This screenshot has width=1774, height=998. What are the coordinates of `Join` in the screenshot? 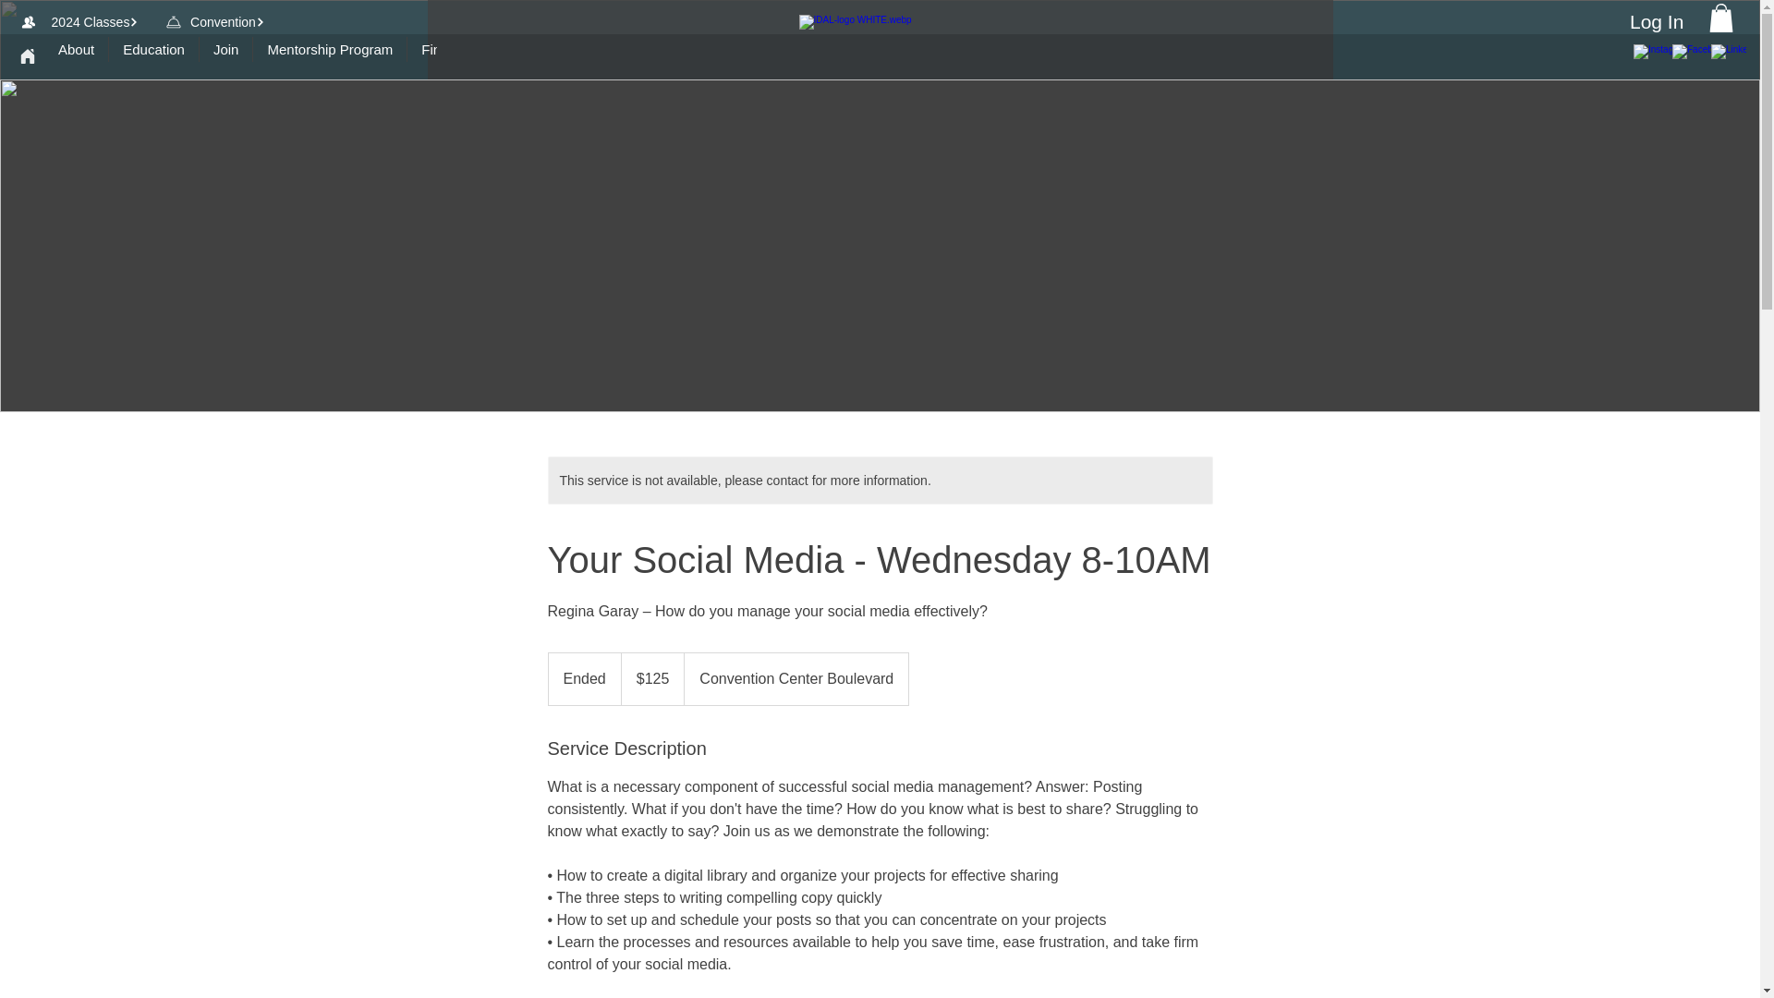 It's located at (225, 55).